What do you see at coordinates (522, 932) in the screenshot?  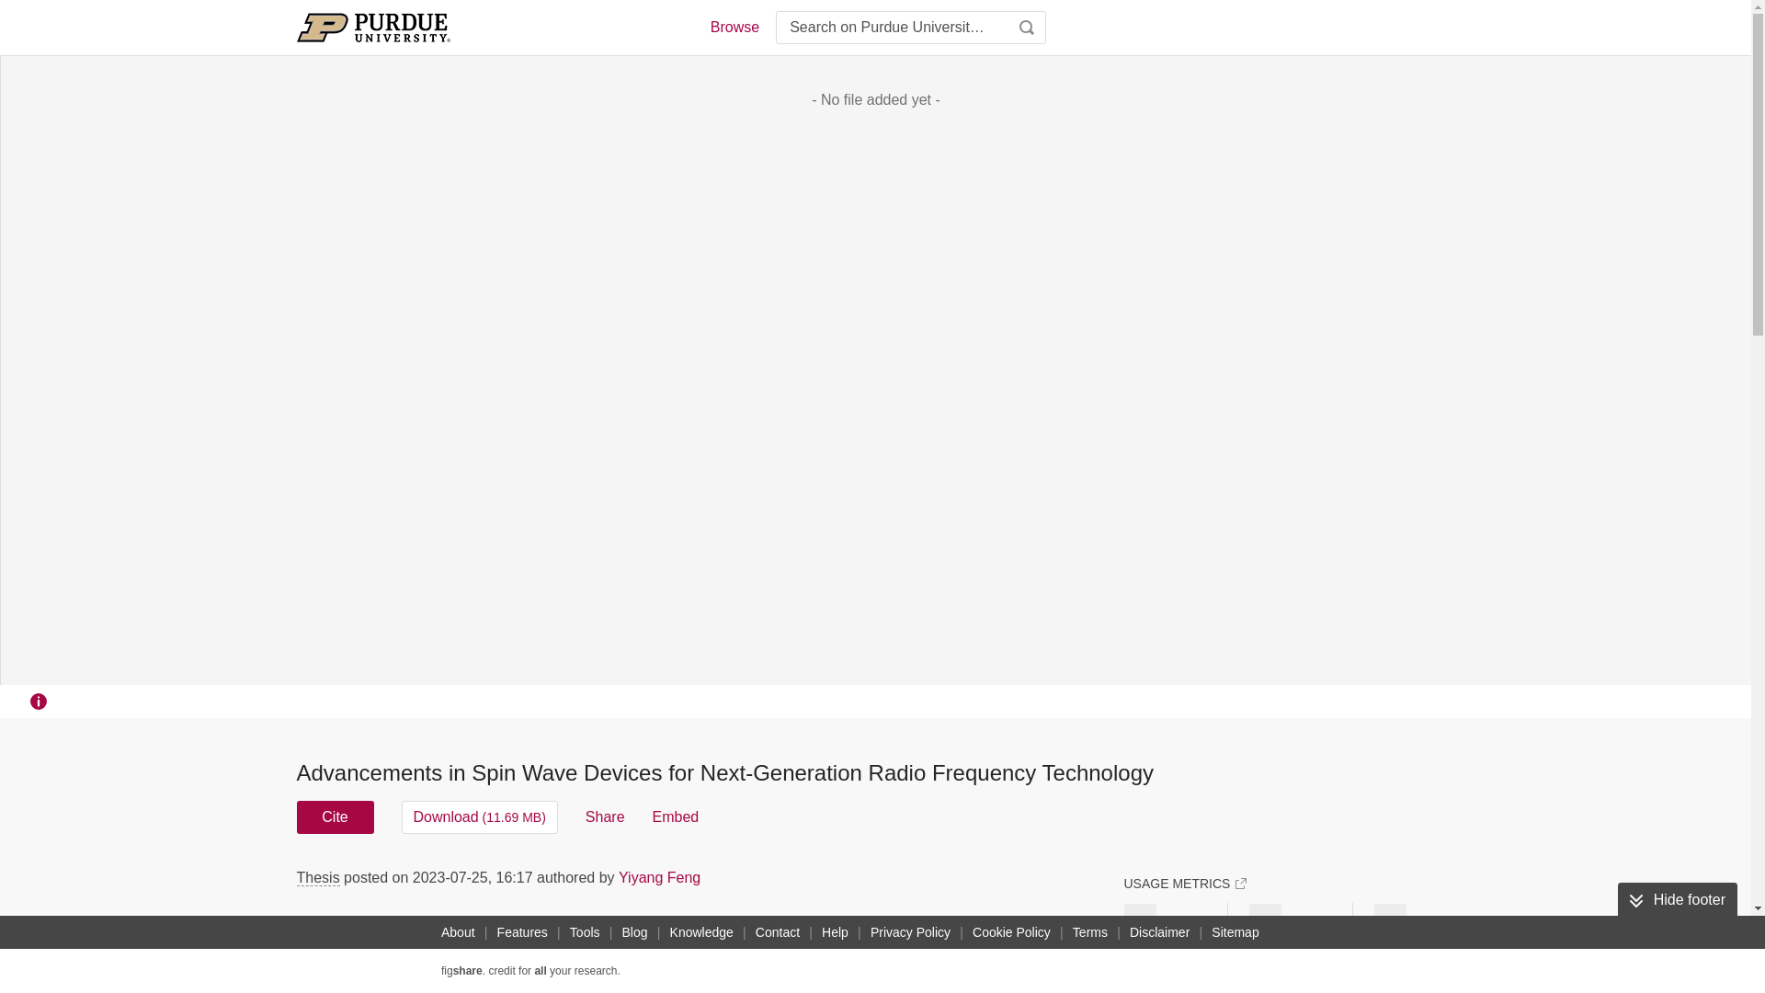 I see `Features` at bounding box center [522, 932].